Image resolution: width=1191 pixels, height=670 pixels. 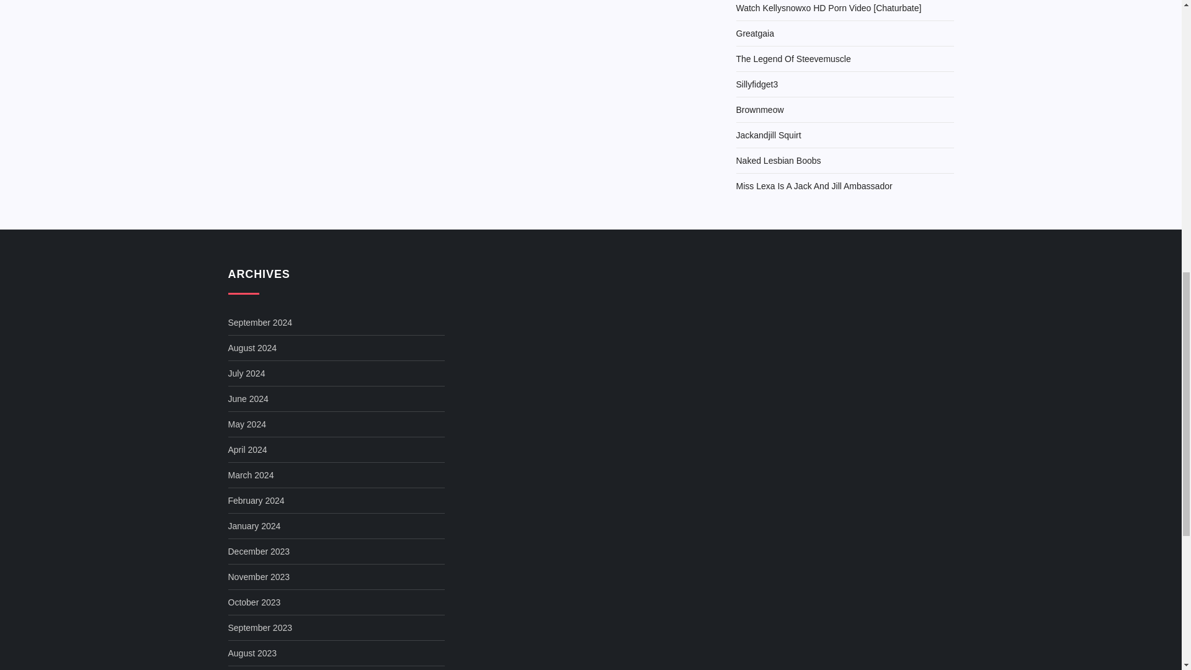 What do you see at coordinates (757, 84) in the screenshot?
I see `Sillyfidget3` at bounding box center [757, 84].